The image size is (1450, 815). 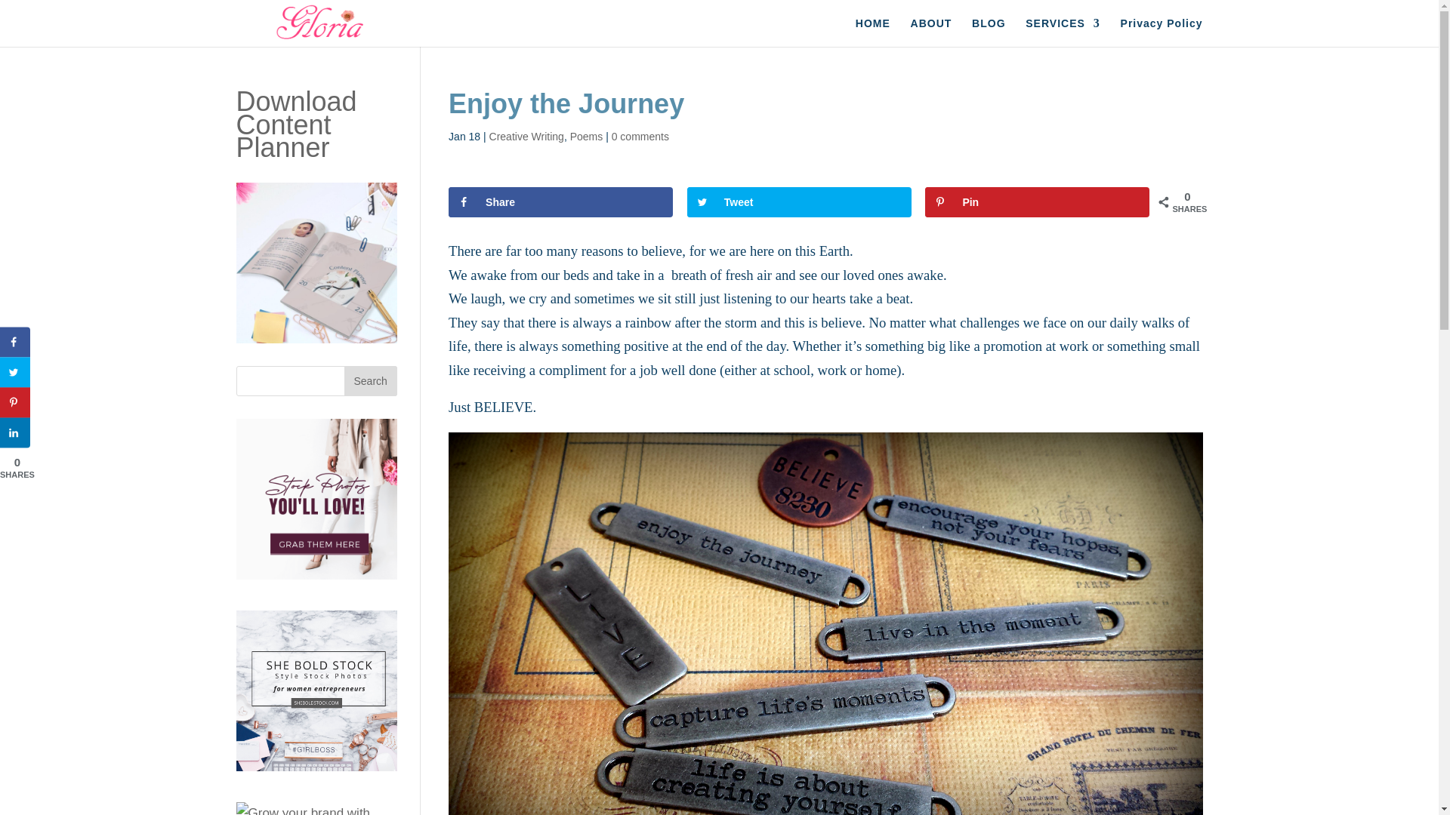 What do you see at coordinates (15, 403) in the screenshot?
I see `Save to Pinterest` at bounding box center [15, 403].